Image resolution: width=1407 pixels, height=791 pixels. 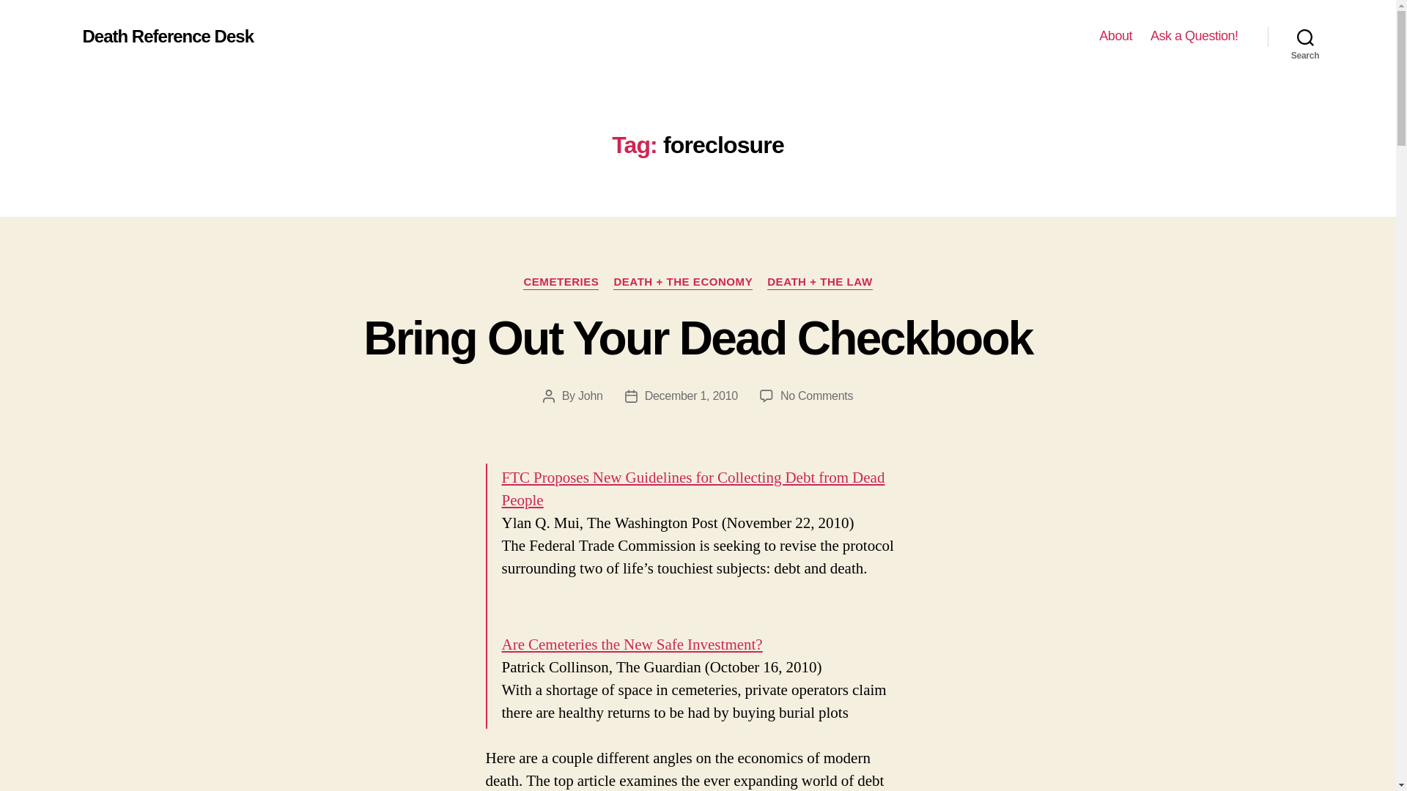 What do you see at coordinates (591, 395) in the screenshot?
I see `December 1, 2010` at bounding box center [591, 395].